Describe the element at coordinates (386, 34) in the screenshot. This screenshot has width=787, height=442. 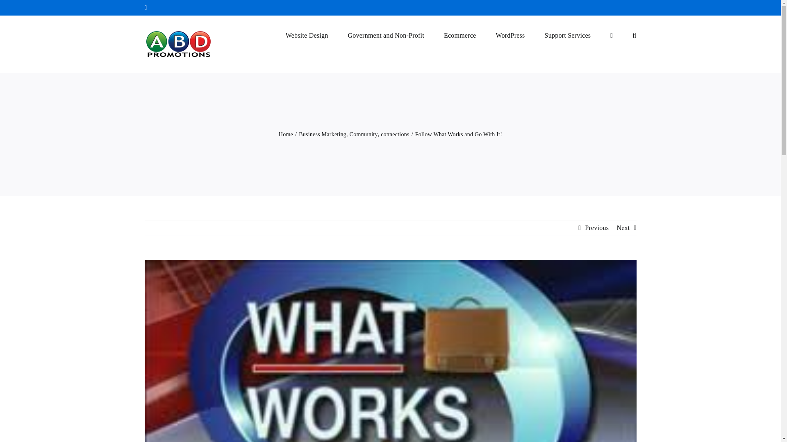
I see `Government and Non-Profit` at that location.